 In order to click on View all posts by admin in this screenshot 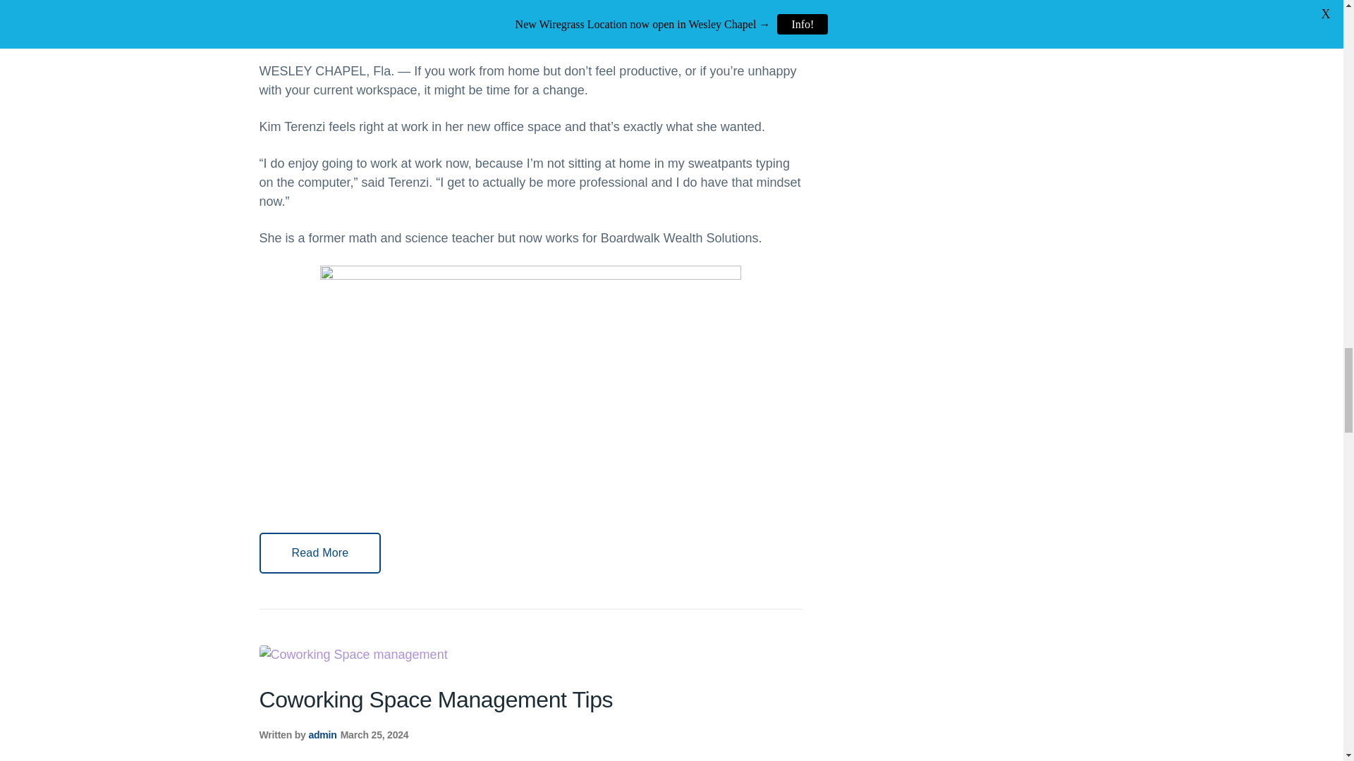, I will do `click(322, 734)`.